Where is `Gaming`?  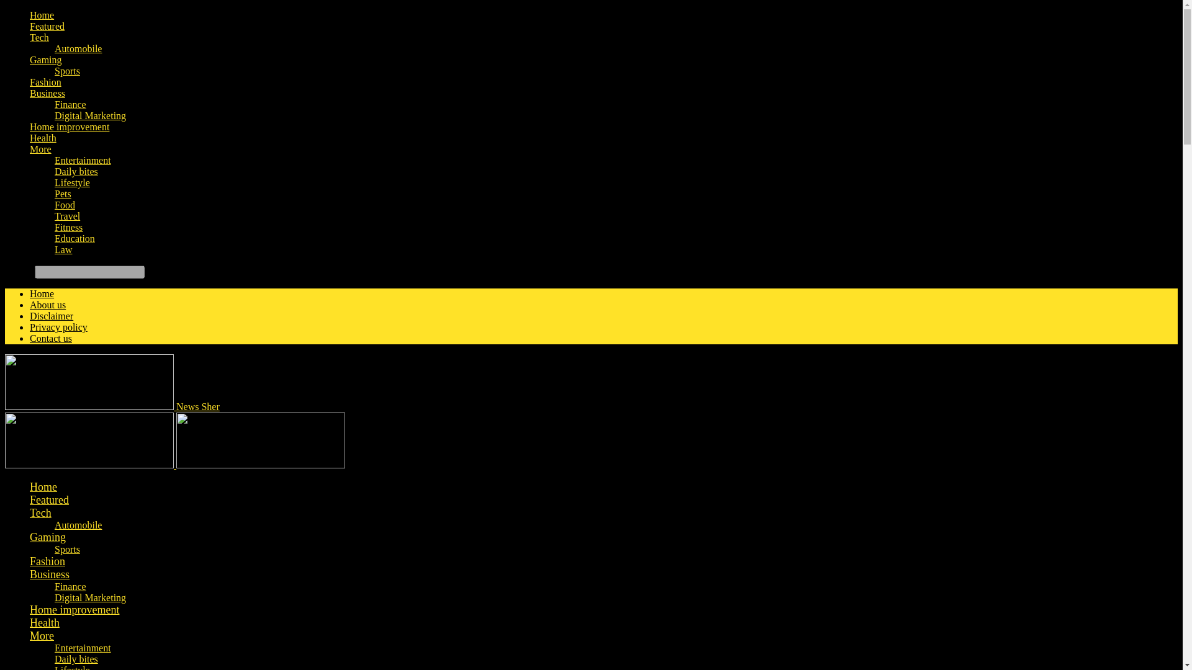
Gaming is located at coordinates (46, 60).